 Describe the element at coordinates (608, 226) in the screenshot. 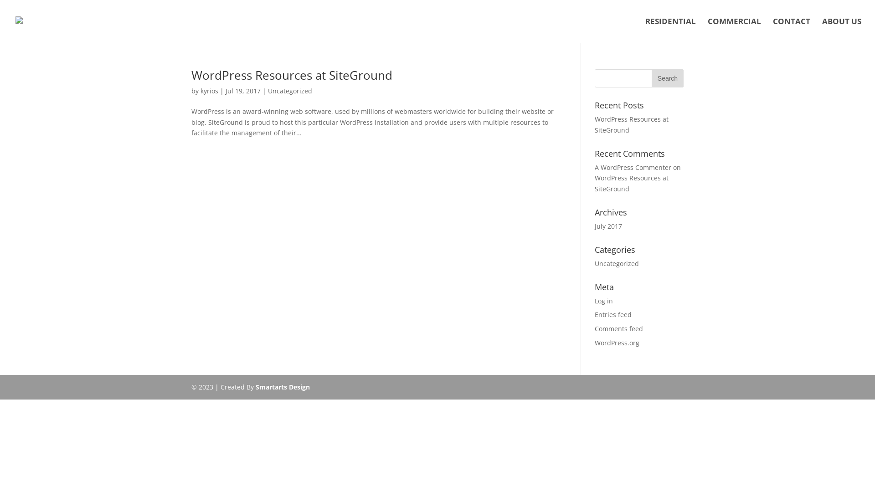

I see `July 2017` at that location.